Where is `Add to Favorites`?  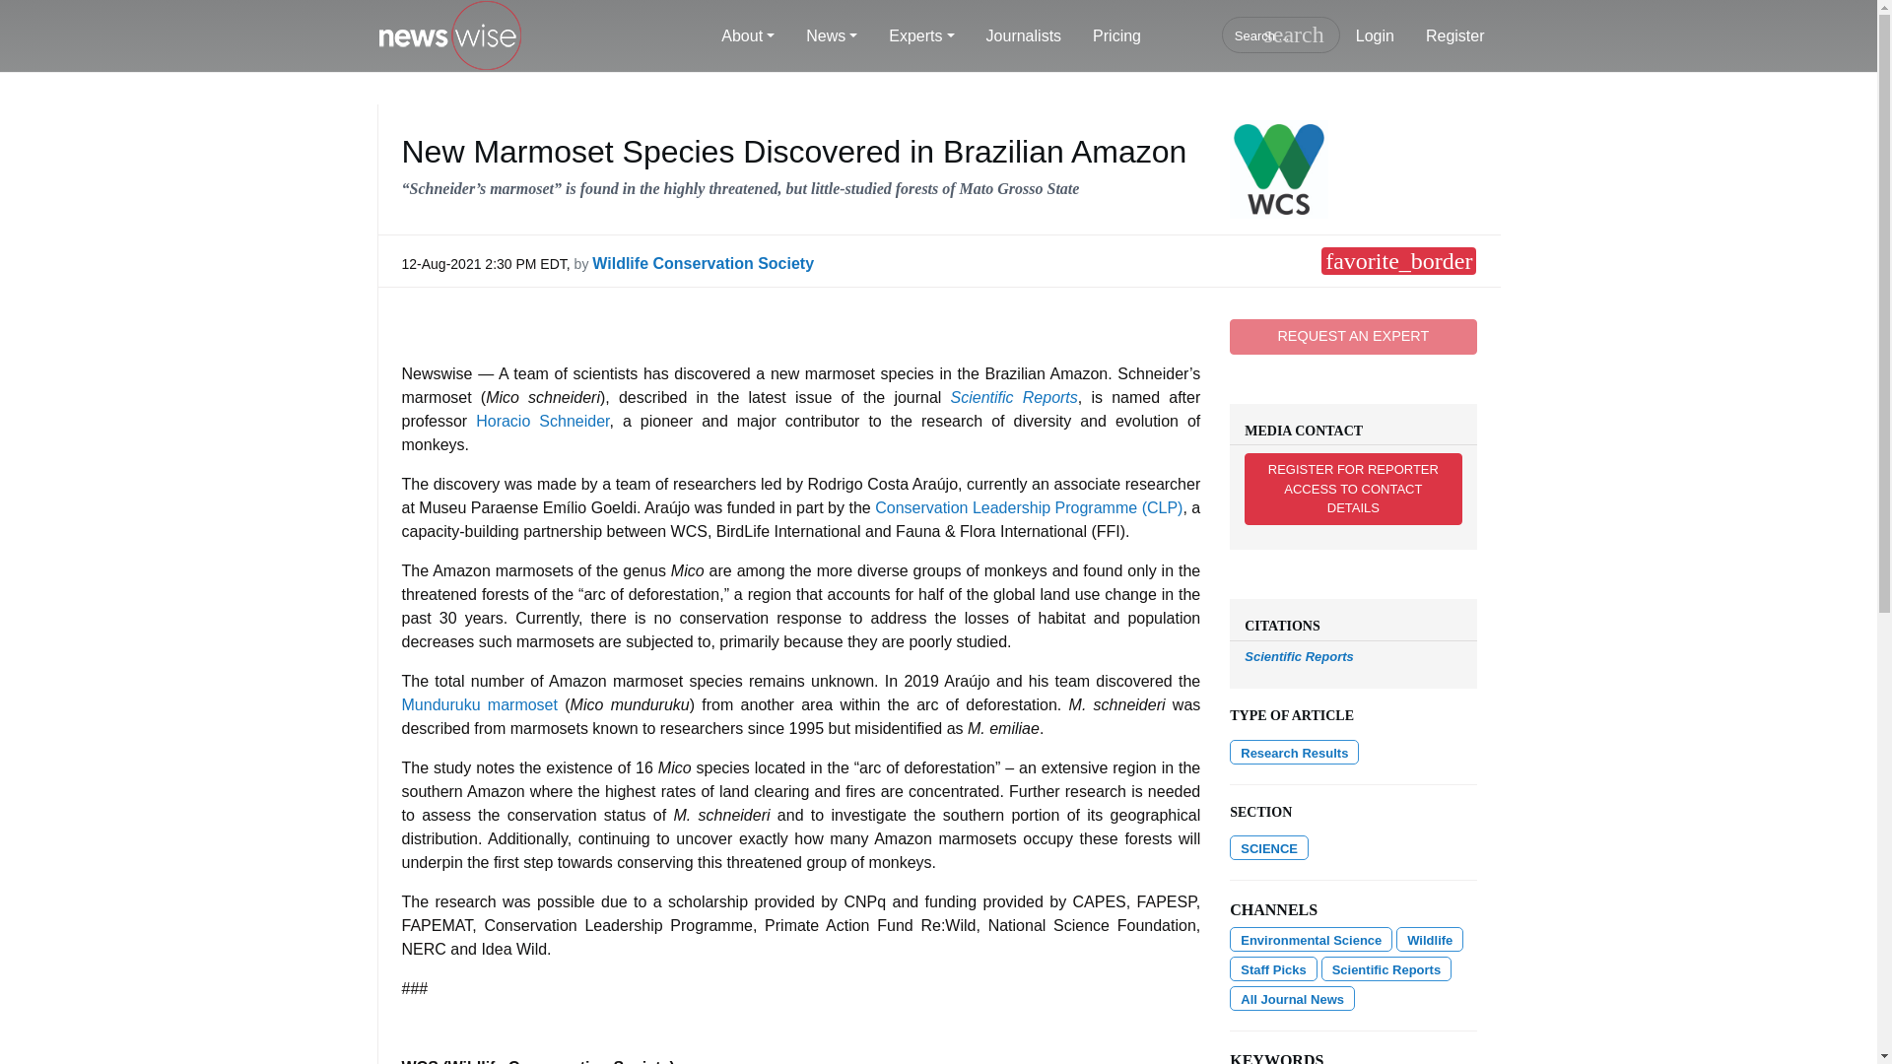
Add to Favorites is located at coordinates (1397, 260).